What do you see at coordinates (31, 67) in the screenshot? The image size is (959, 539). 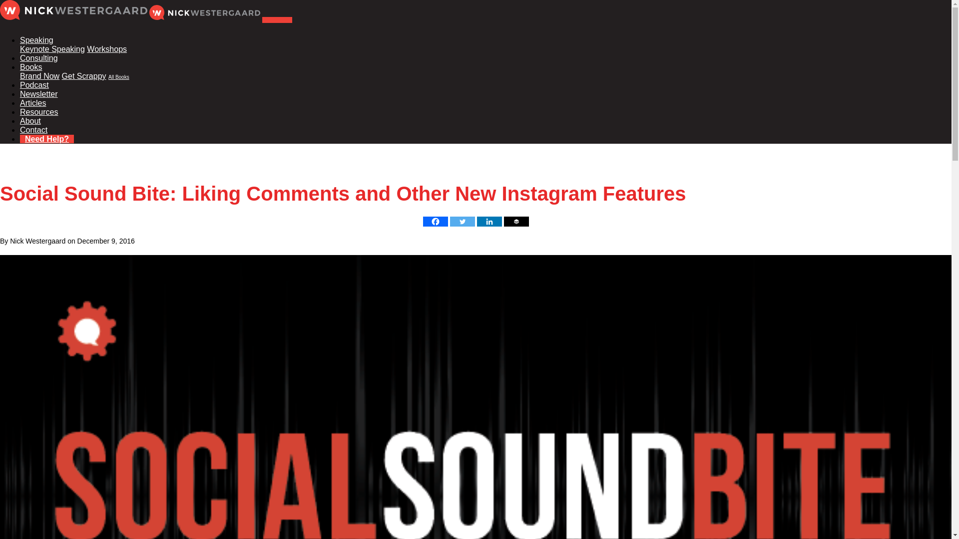 I see `Books` at bounding box center [31, 67].